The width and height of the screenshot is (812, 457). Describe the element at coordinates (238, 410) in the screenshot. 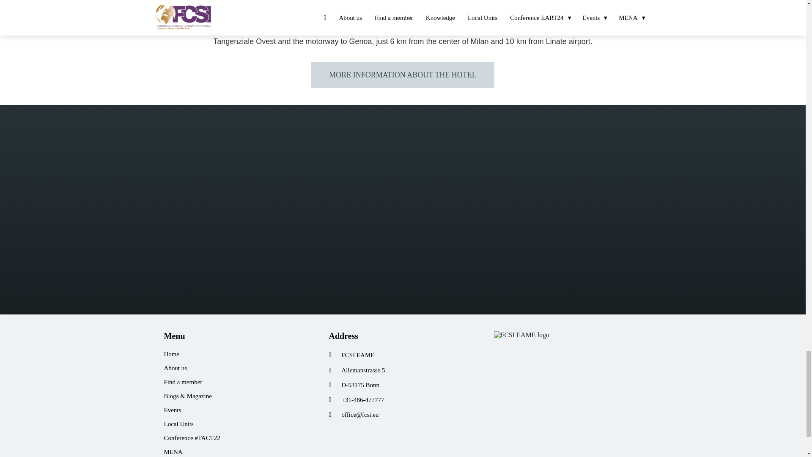

I see `Events` at that location.